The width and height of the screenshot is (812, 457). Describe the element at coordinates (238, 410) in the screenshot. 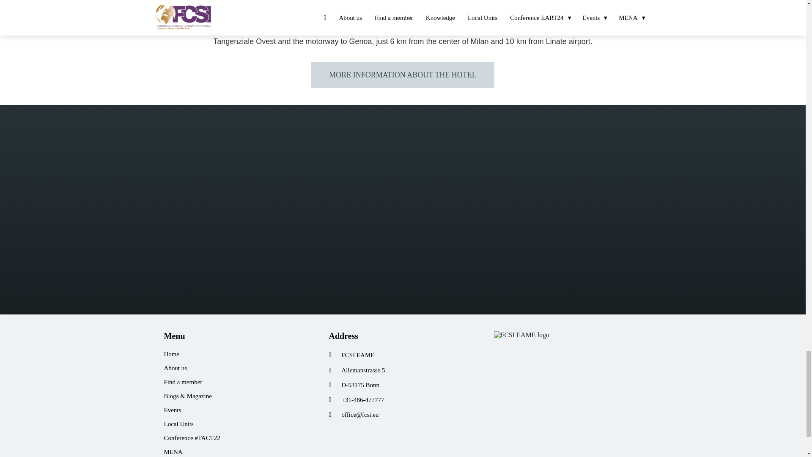

I see `Events` at that location.